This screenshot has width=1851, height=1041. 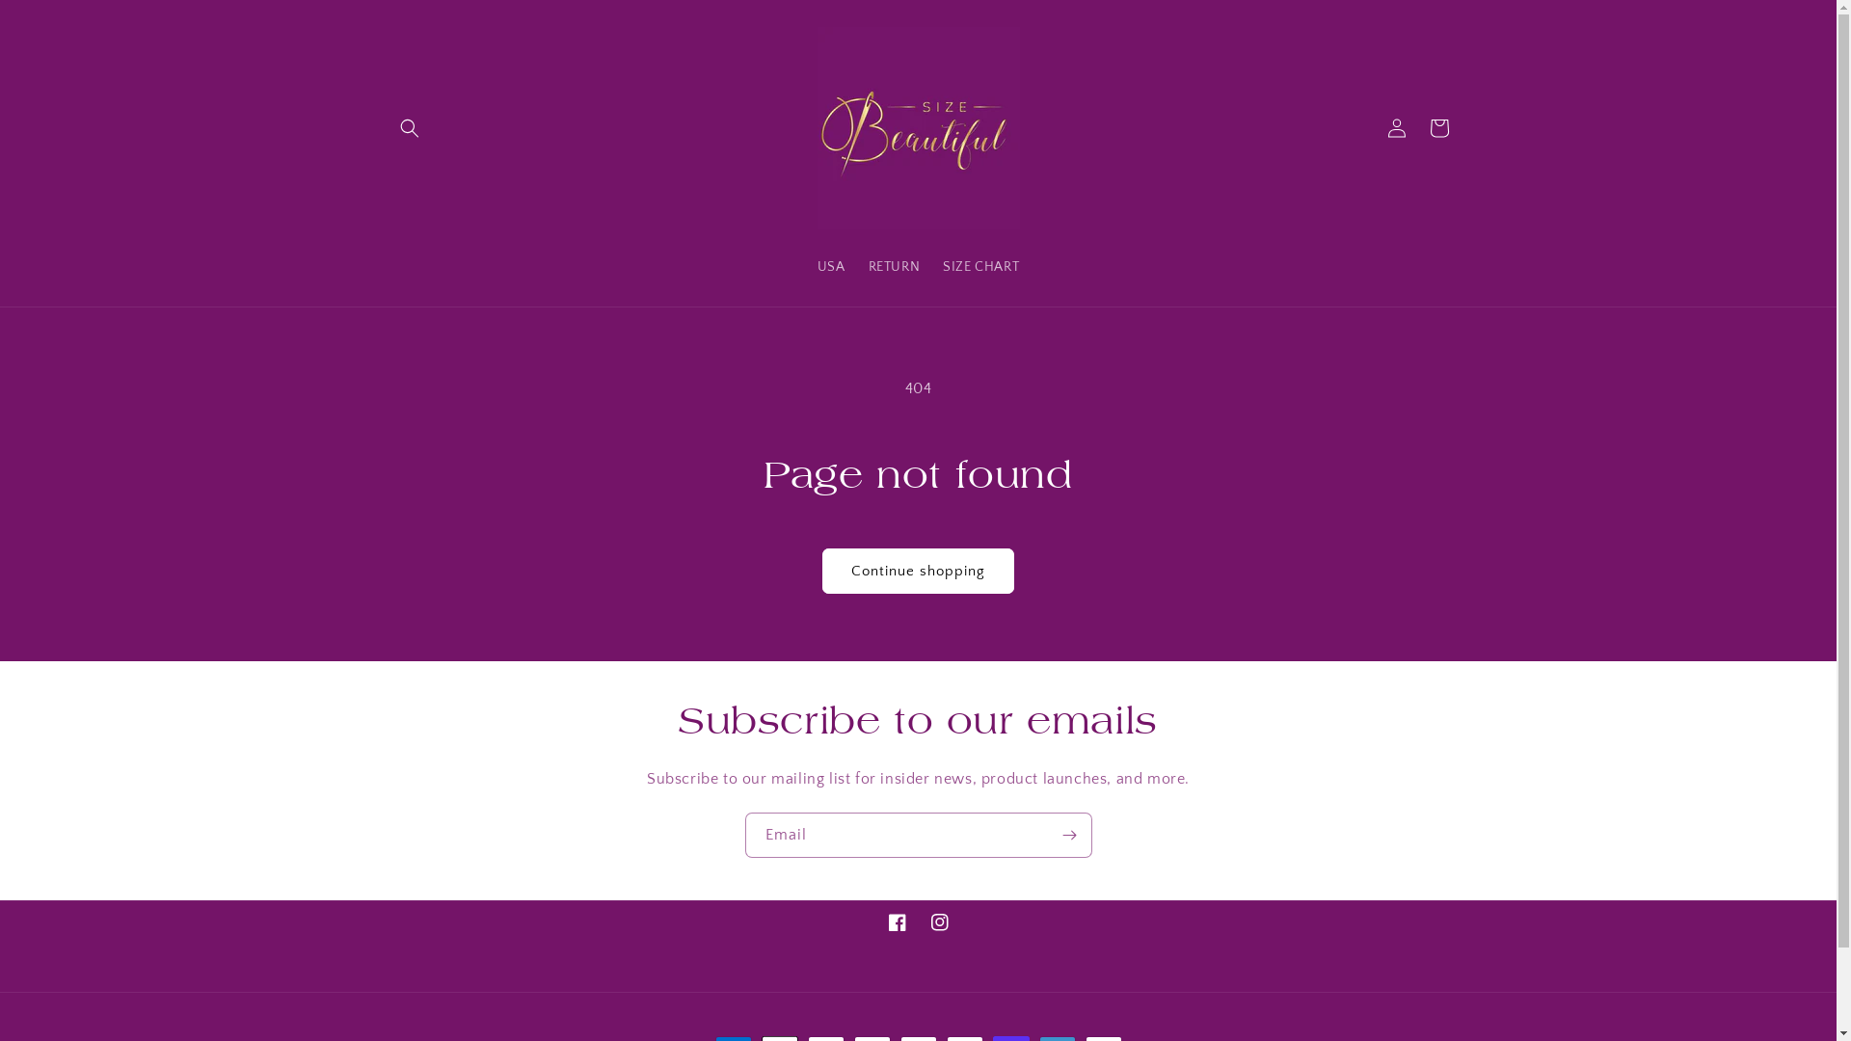 I want to click on SIZE CHART, so click(x=981, y=267).